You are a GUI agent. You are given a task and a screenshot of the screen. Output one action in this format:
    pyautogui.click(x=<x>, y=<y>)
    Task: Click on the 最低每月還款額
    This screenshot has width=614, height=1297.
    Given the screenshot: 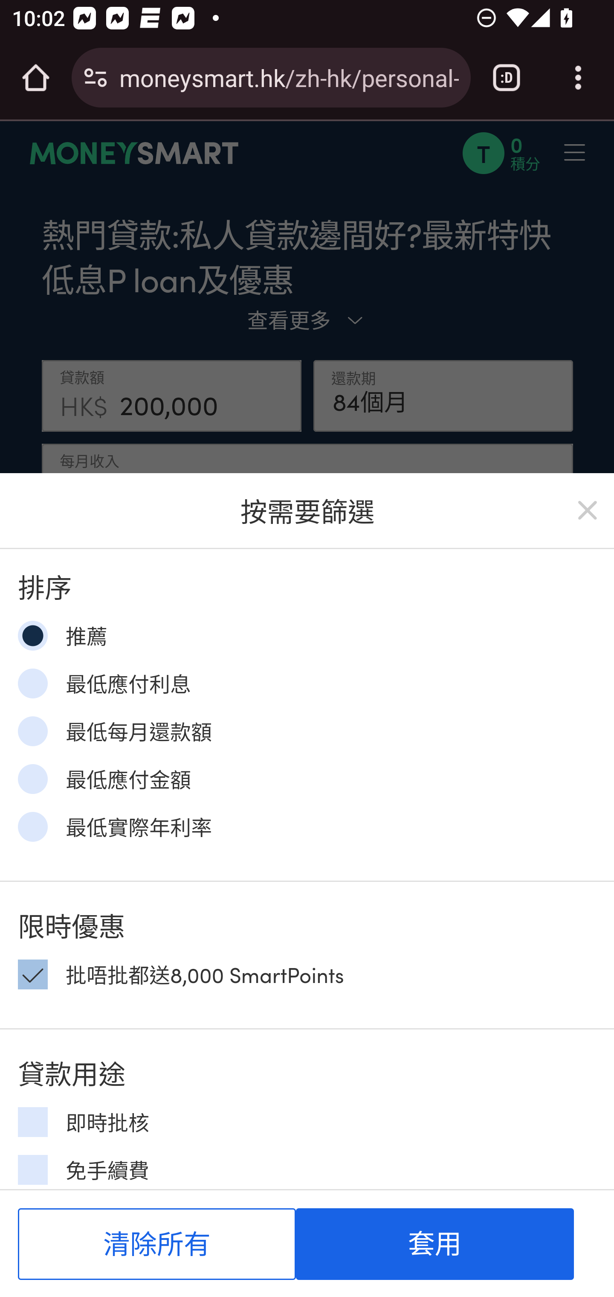 What is the action you would take?
    pyautogui.click(x=32, y=731)
    